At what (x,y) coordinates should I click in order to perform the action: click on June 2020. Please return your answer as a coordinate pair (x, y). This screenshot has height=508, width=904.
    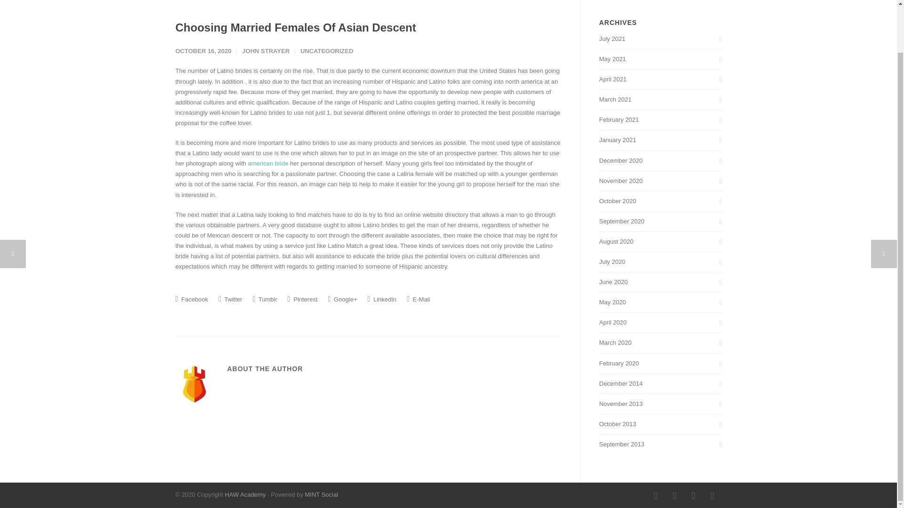
    Looking at the image, I should click on (660, 282).